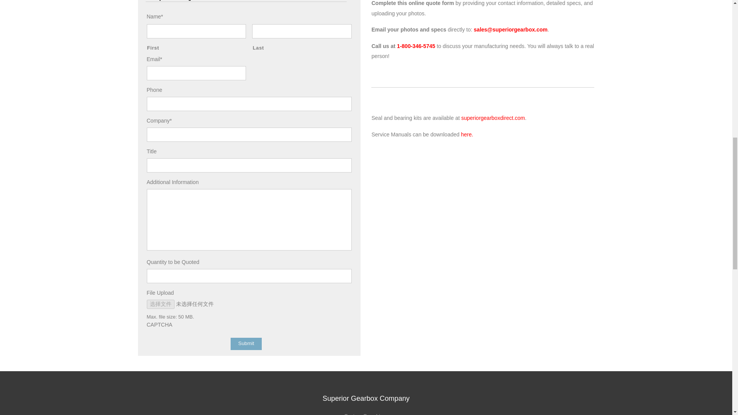 The width and height of the screenshot is (738, 415). I want to click on 1-800-346-5745, so click(416, 46).